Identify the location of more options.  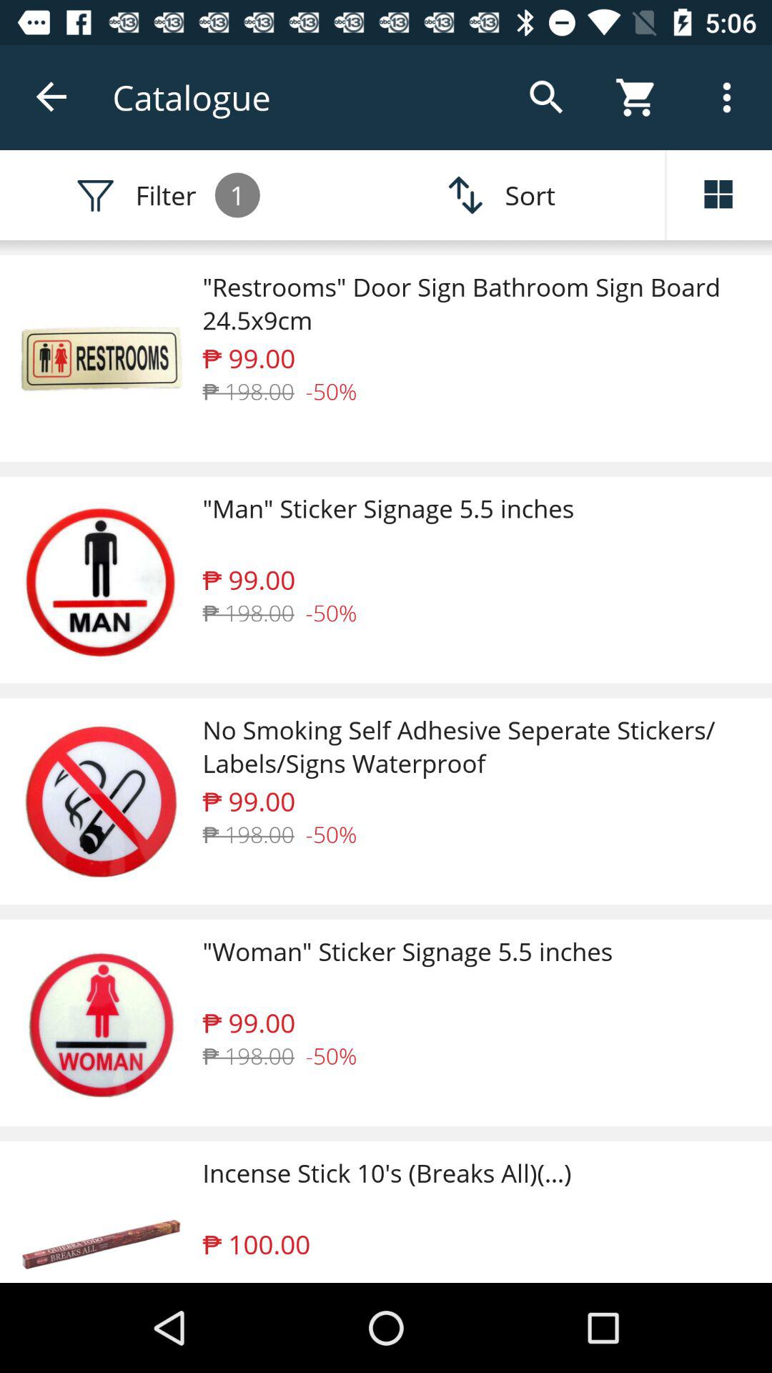
(719, 195).